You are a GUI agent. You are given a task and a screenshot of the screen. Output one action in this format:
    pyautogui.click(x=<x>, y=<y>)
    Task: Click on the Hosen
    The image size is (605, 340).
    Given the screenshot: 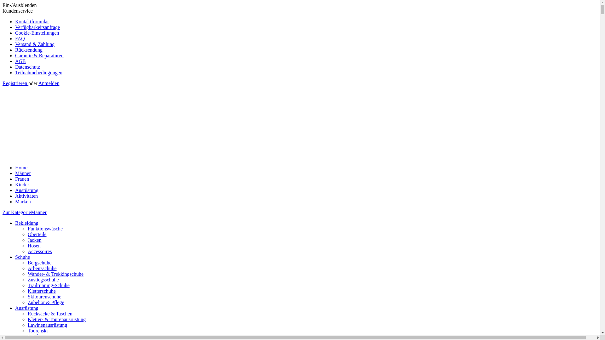 What is the action you would take?
    pyautogui.click(x=34, y=246)
    